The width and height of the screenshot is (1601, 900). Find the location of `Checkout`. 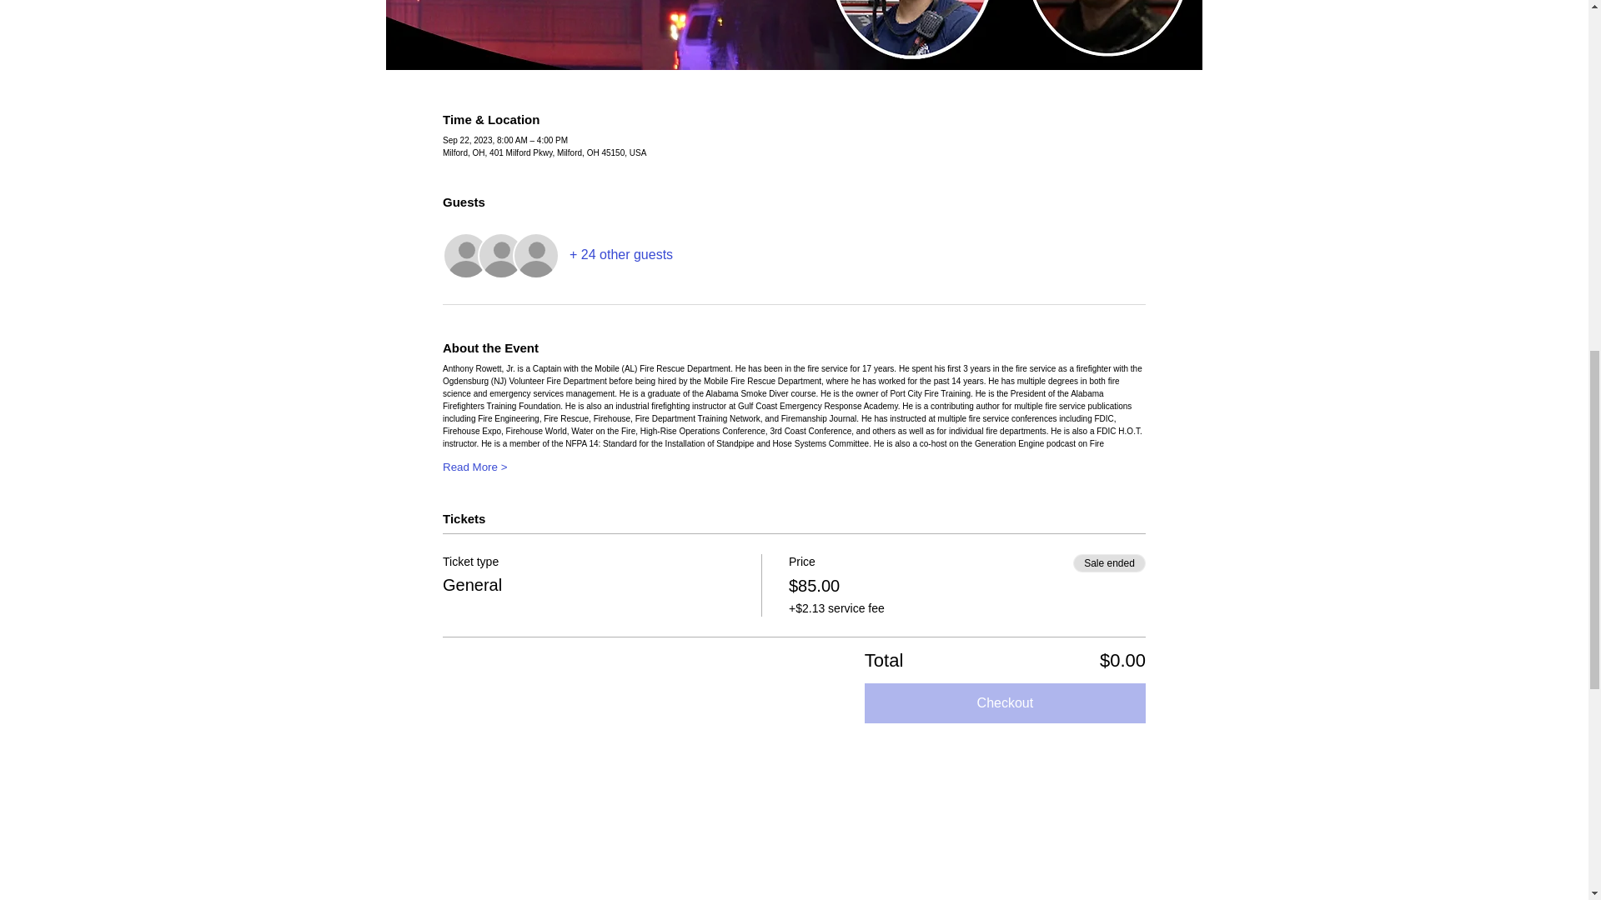

Checkout is located at coordinates (1005, 703).